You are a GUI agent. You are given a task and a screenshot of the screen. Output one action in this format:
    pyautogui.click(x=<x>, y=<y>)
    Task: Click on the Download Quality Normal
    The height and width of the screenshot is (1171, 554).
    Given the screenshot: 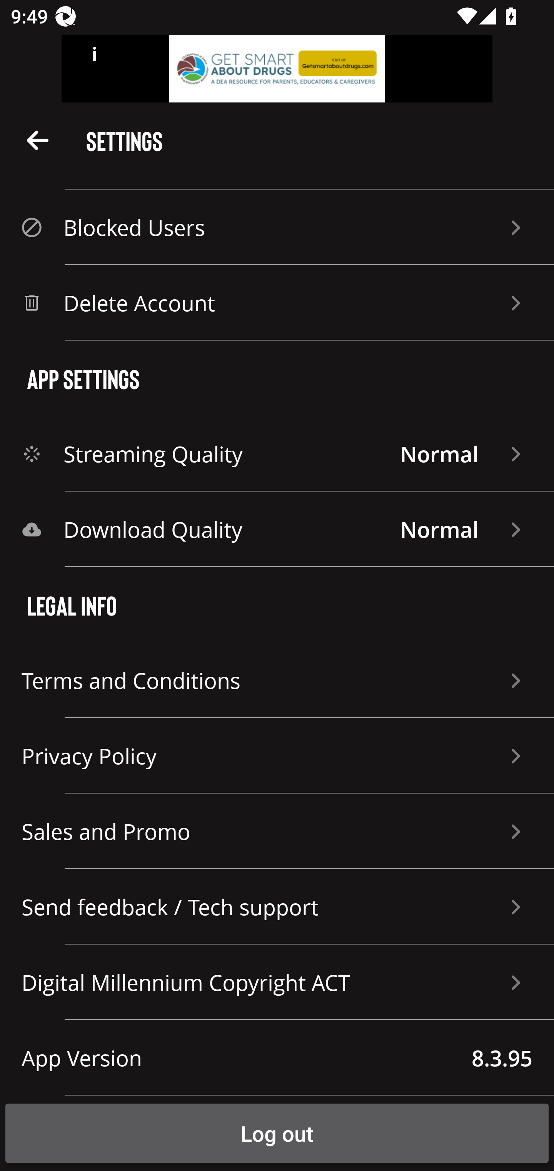 What is the action you would take?
    pyautogui.click(x=277, y=529)
    